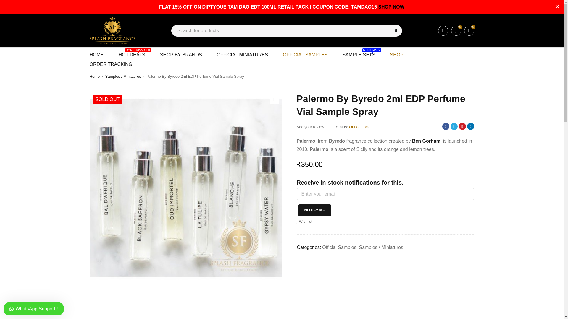 This screenshot has width=568, height=319. What do you see at coordinates (96, 55) in the screenshot?
I see `HOME` at bounding box center [96, 55].